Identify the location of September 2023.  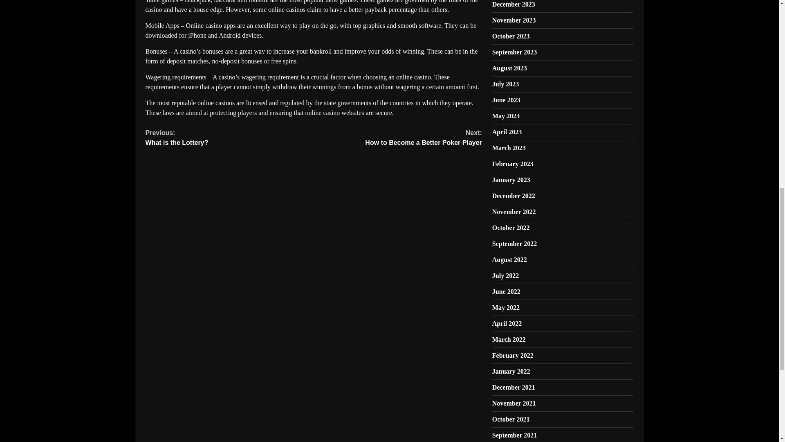
(397, 138).